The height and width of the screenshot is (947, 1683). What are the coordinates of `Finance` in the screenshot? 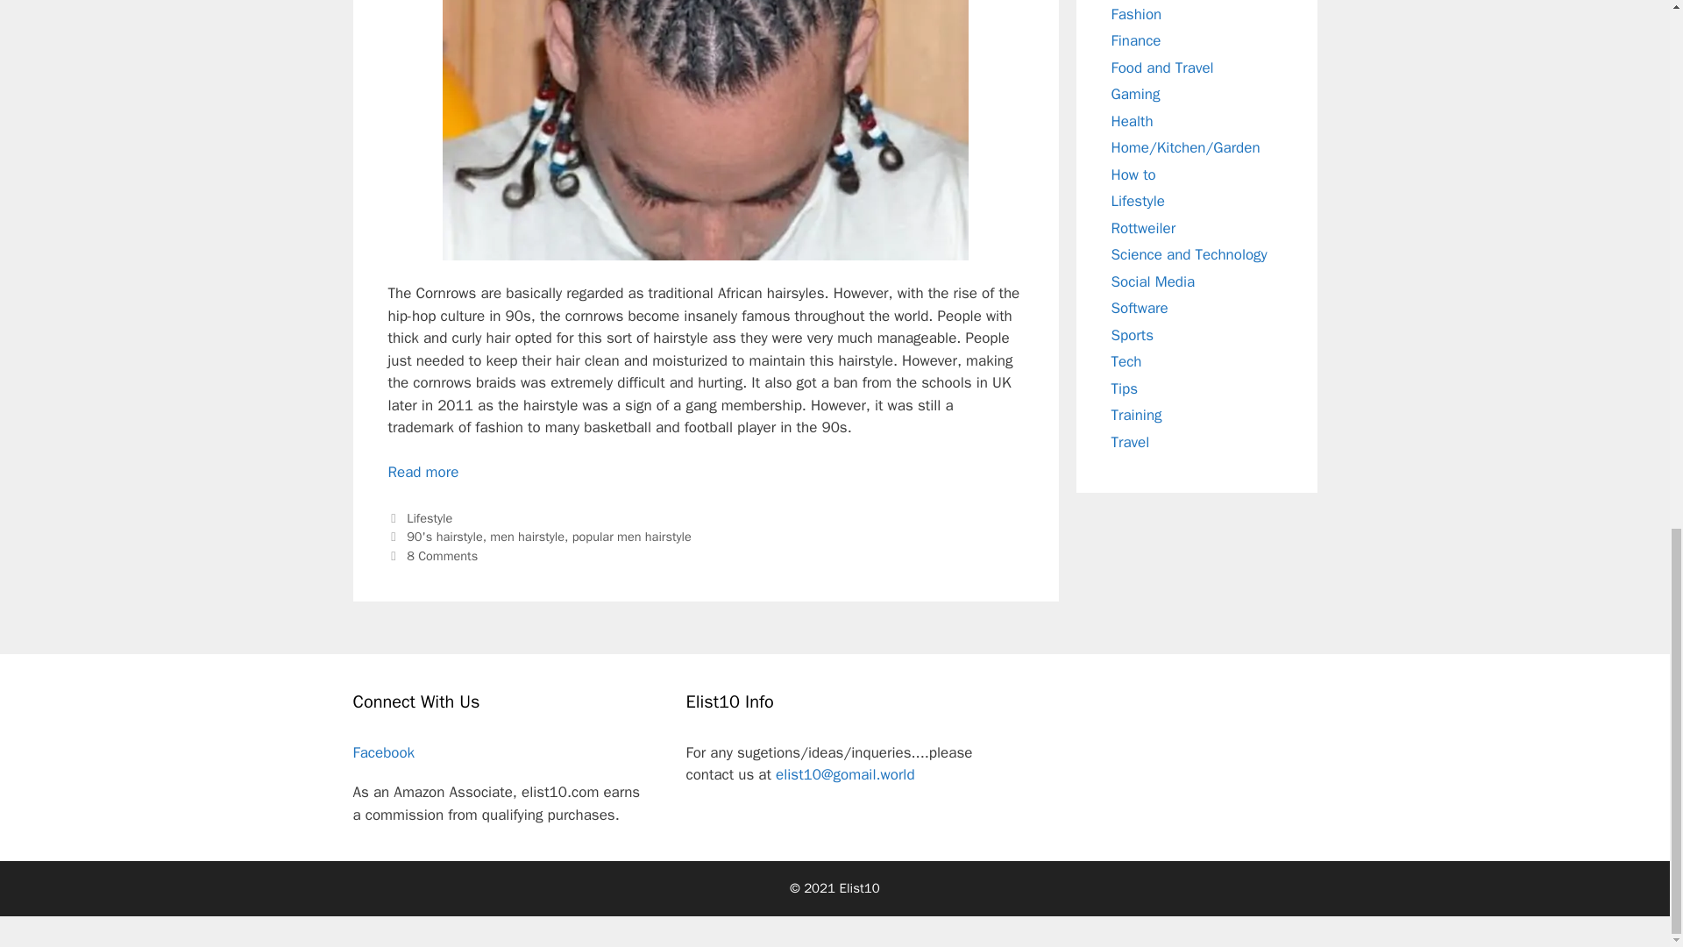 It's located at (1136, 40).